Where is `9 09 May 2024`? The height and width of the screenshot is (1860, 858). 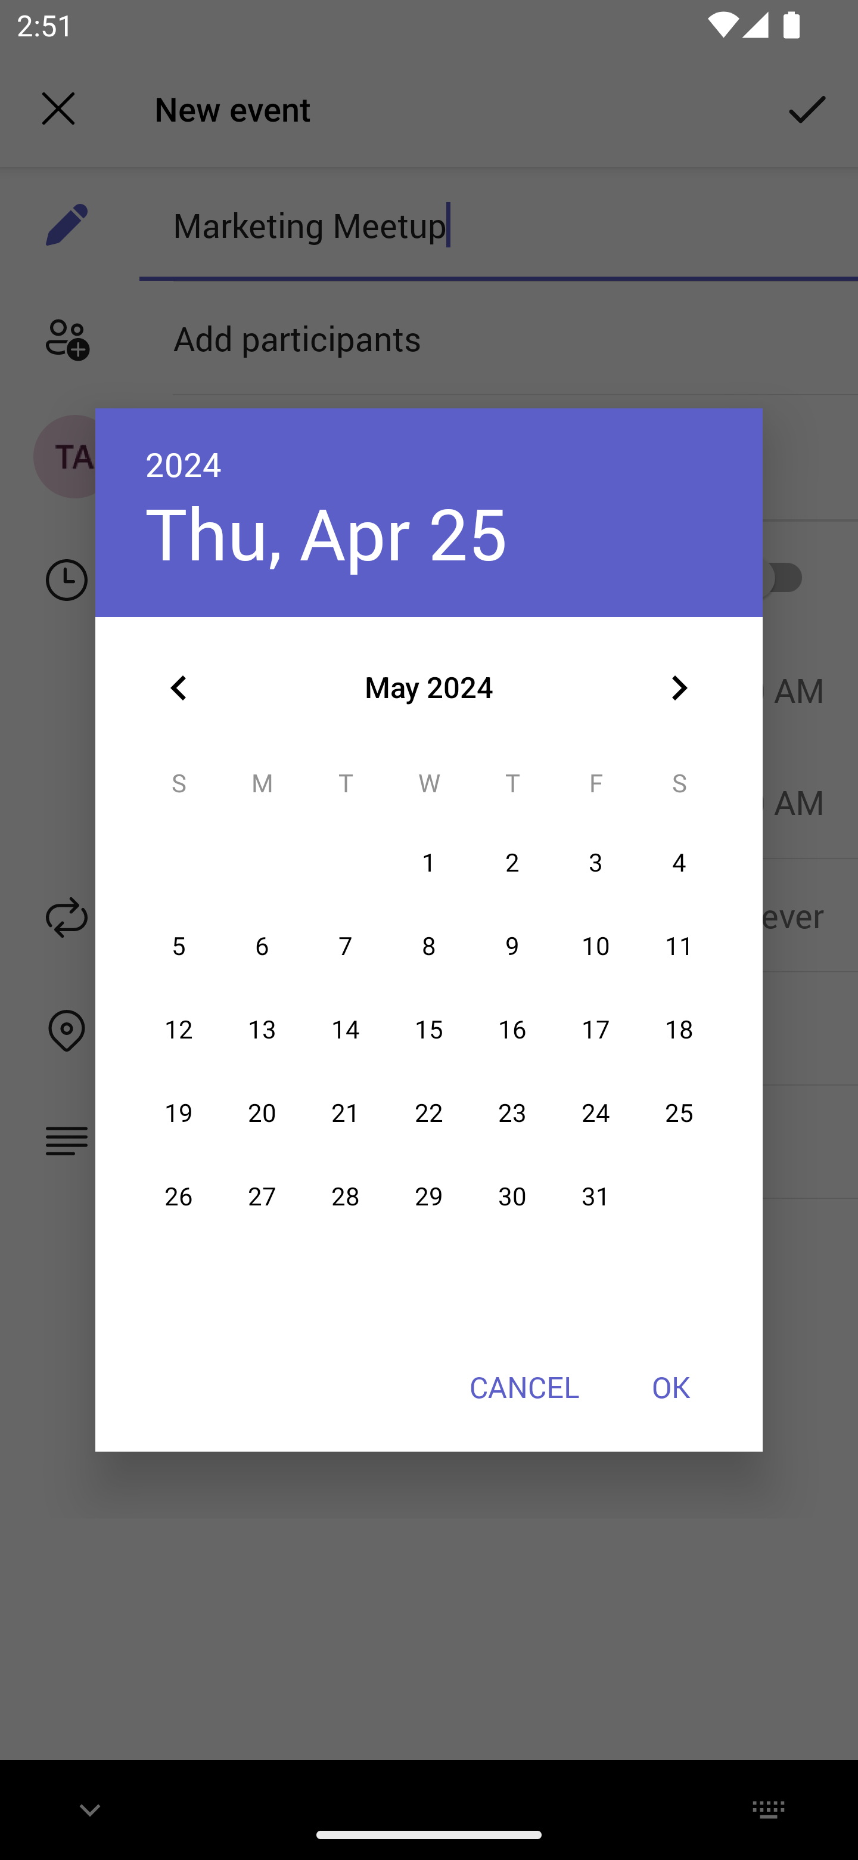 9 09 May 2024 is located at coordinates (512, 947).